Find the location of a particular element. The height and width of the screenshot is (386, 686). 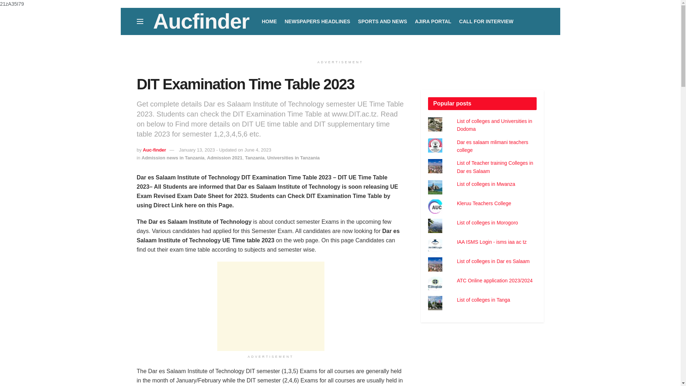

List of Teacher training Colleges in Dar es Salaam is located at coordinates (495, 167).